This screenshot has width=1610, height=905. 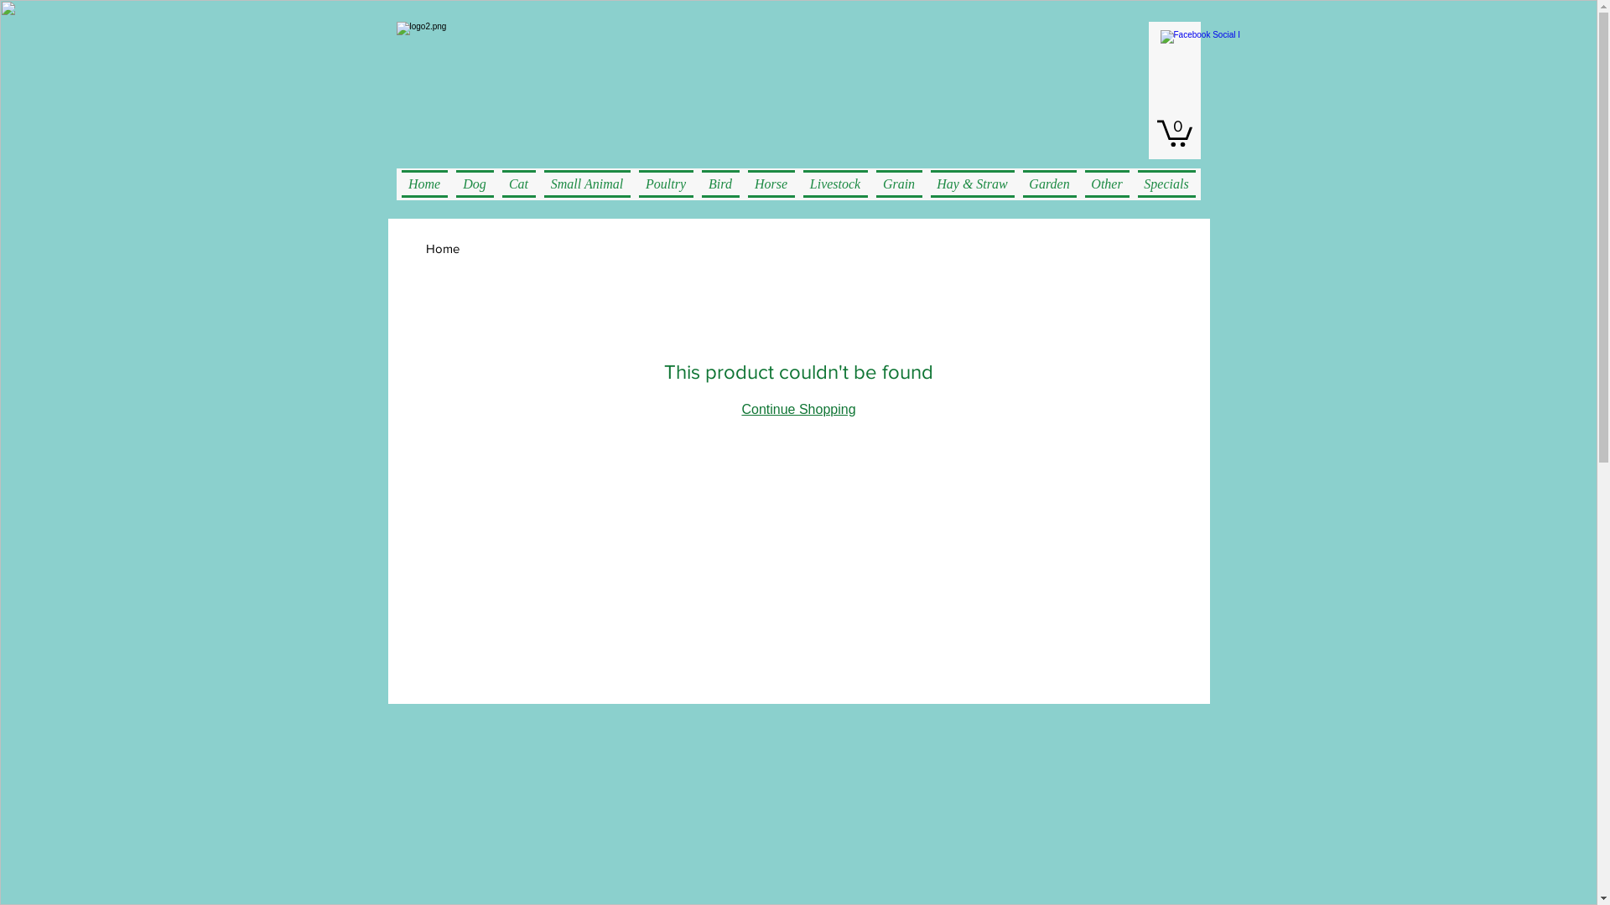 I want to click on Specials, so click(x=1165, y=184).